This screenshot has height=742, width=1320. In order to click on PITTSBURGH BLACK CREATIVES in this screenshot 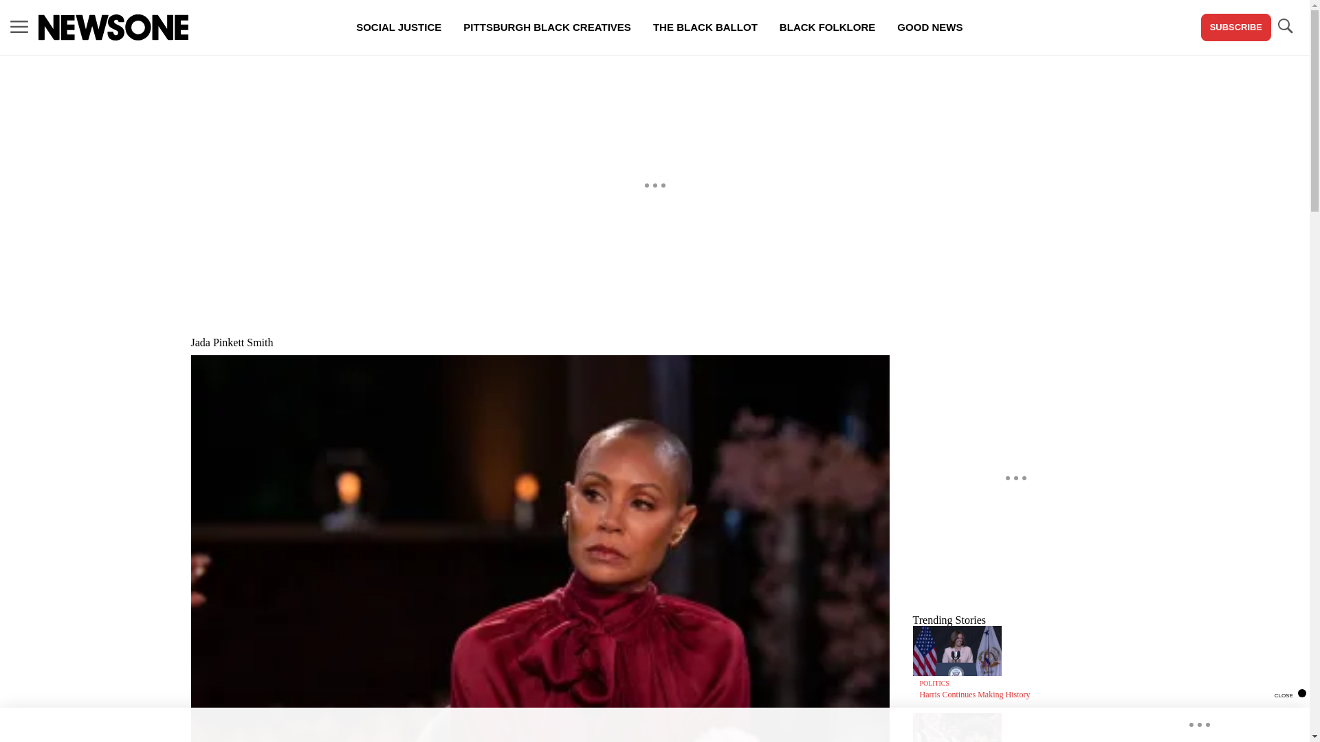, I will do `click(547, 27)`.